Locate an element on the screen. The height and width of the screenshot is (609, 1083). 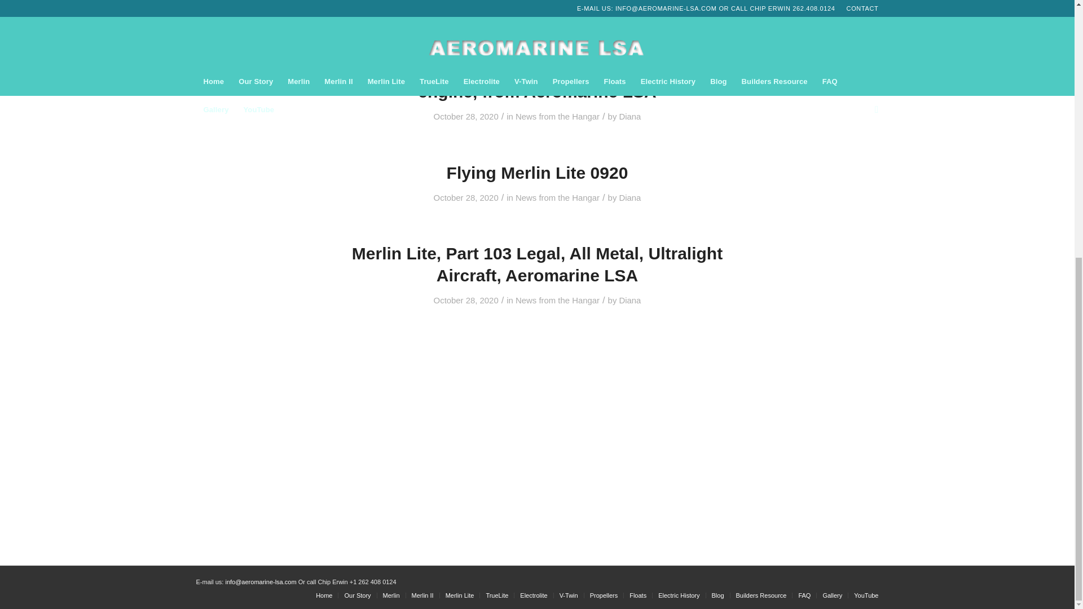
Permanent Link: Flying Merlin Lite 0920 is located at coordinates (537, 173).